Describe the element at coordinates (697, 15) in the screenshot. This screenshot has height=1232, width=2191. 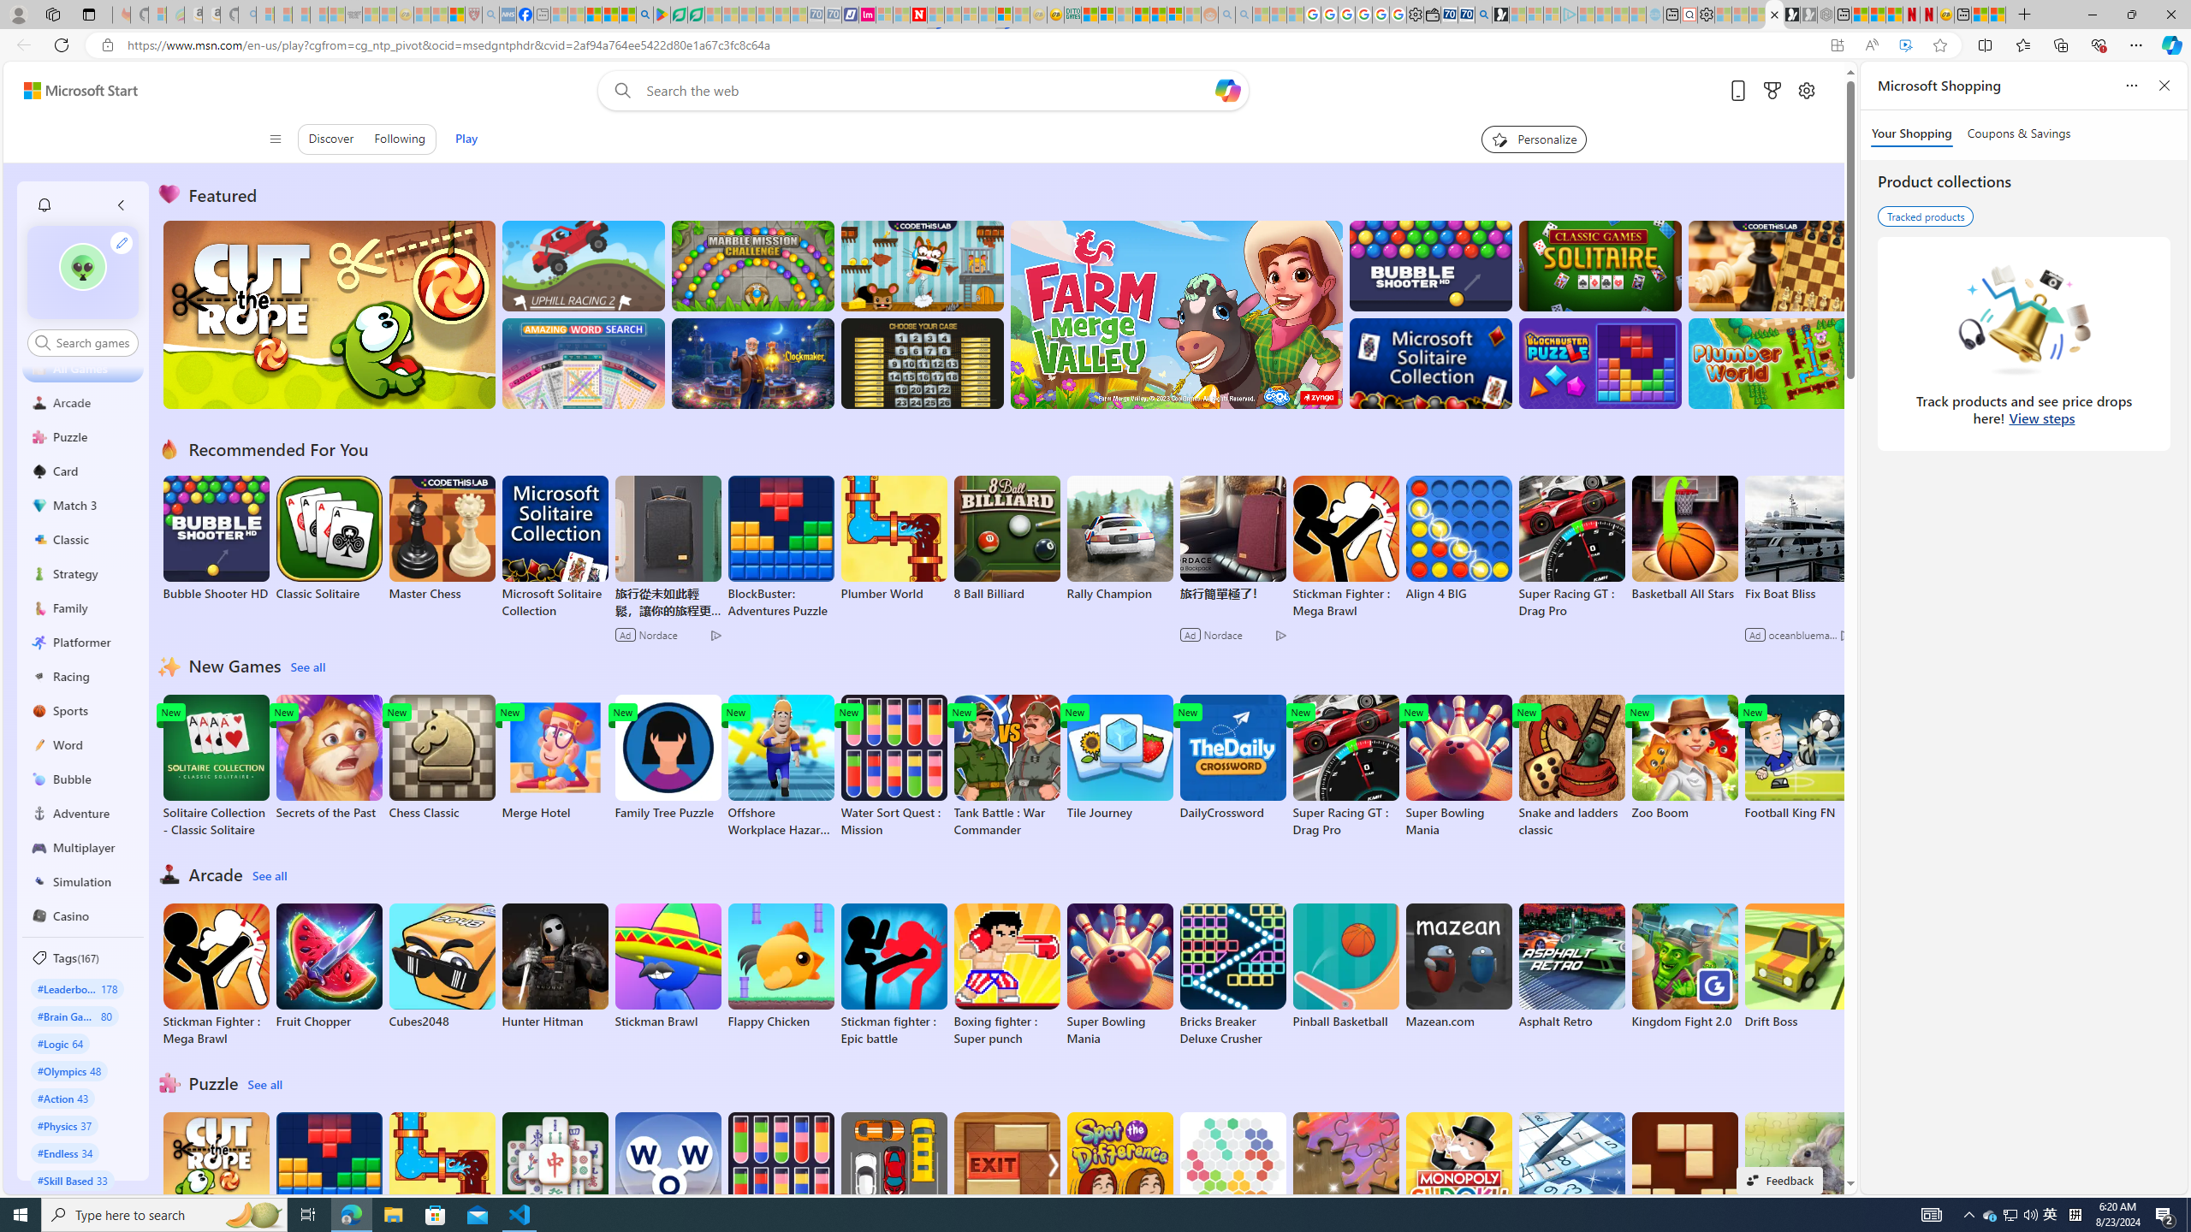
I see `Microsoft Word - consumer-privacy address update 2.2021` at that location.